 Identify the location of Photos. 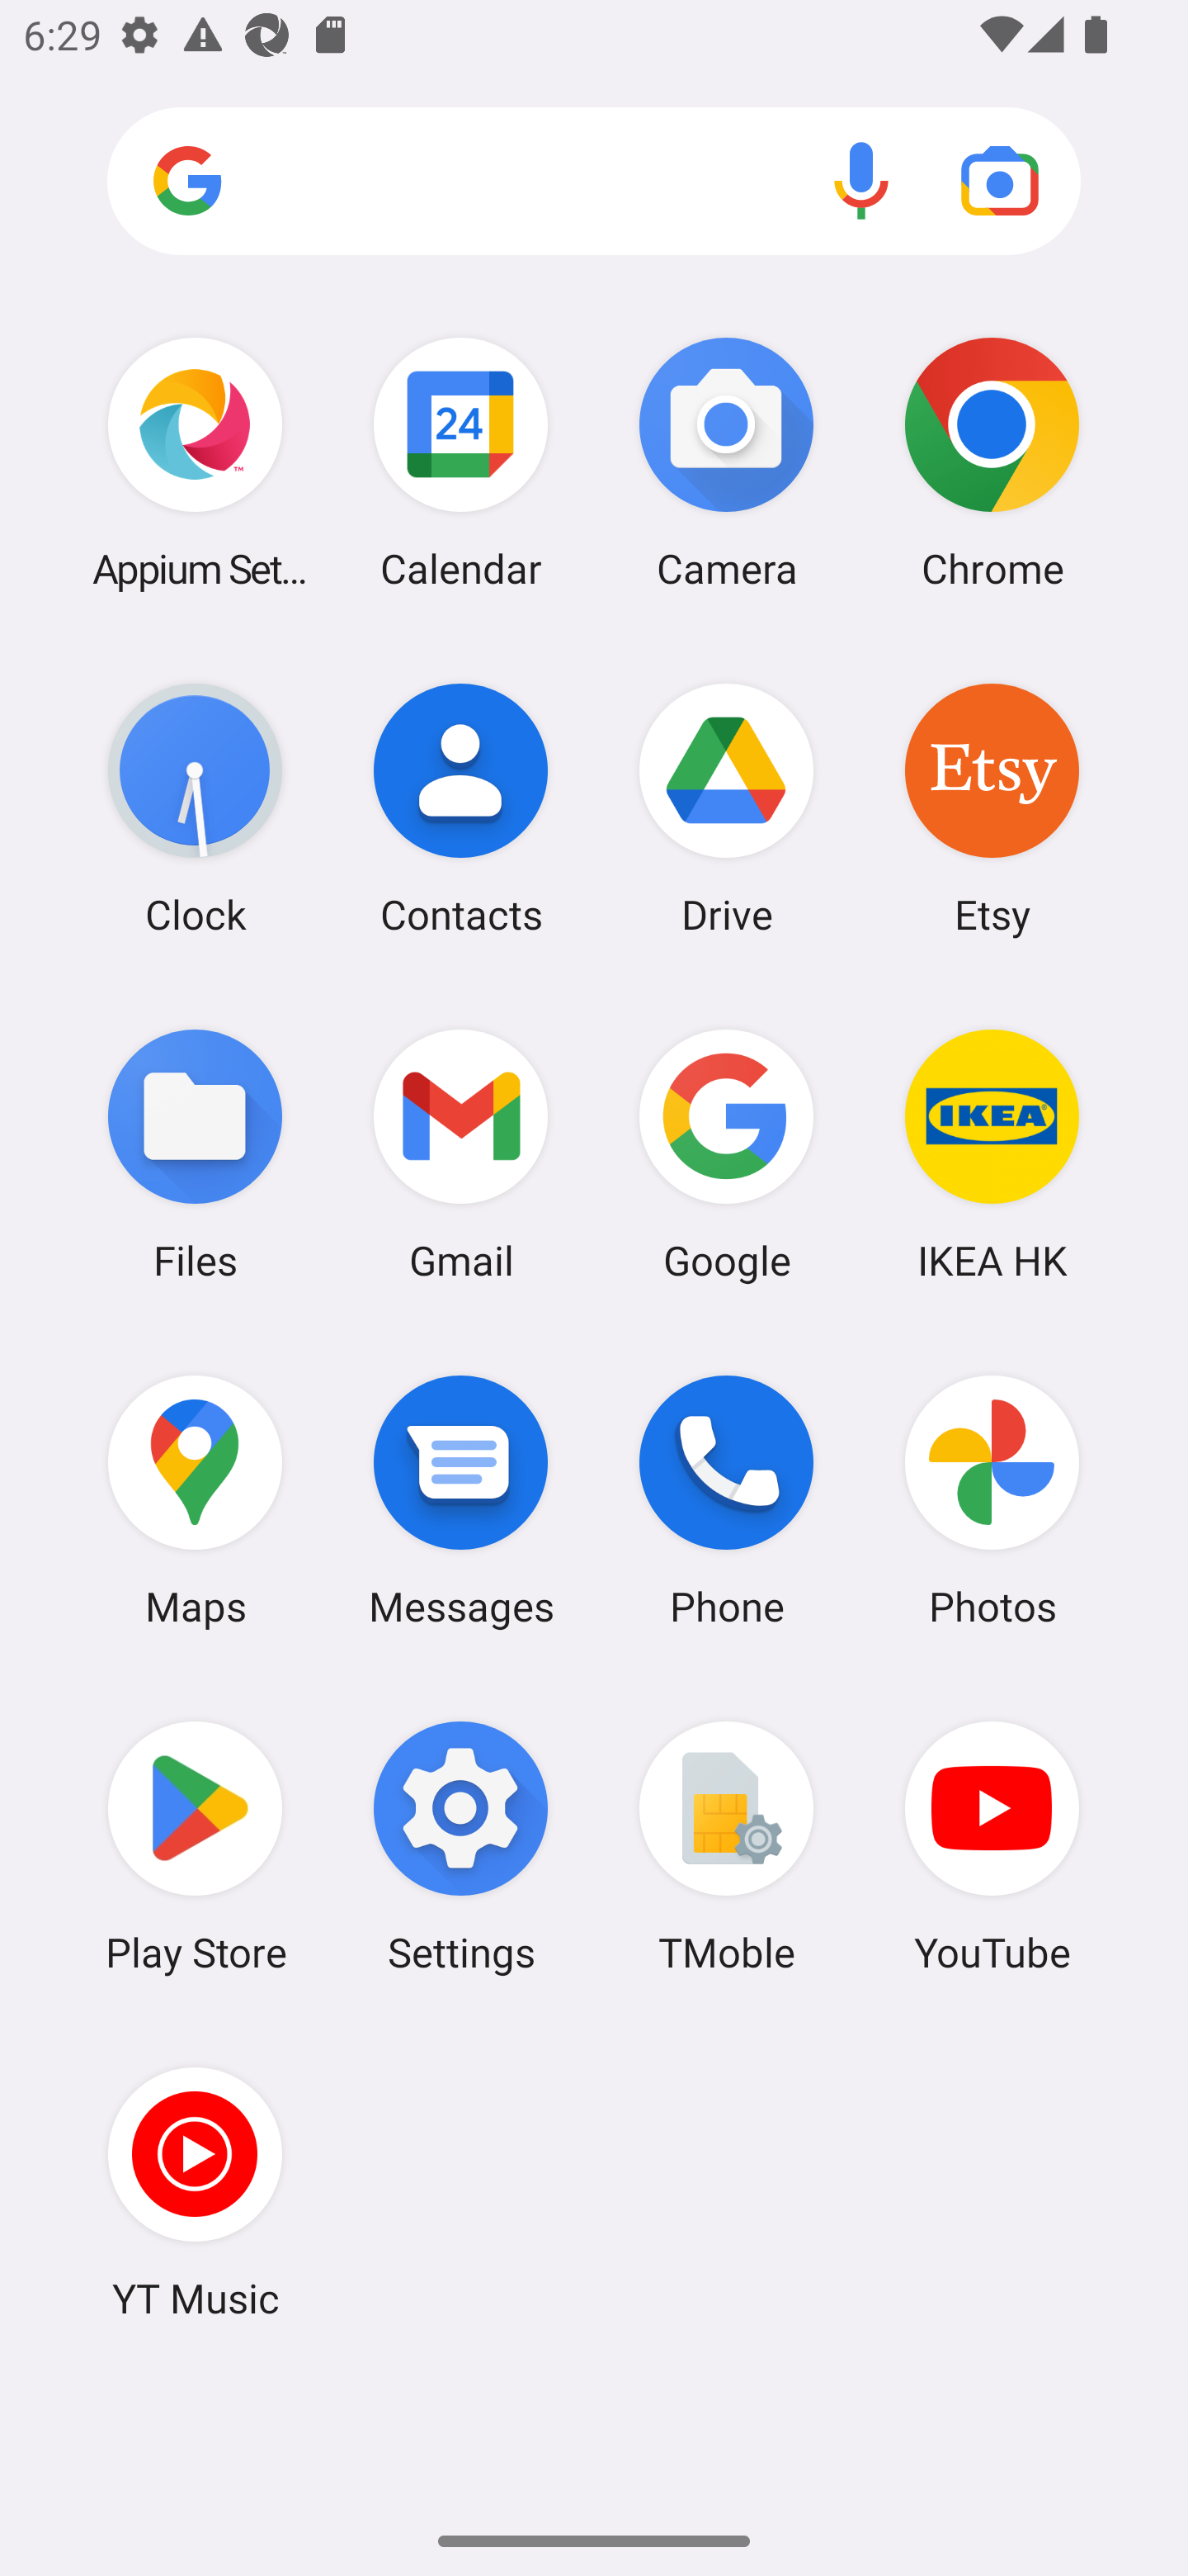
(992, 1500).